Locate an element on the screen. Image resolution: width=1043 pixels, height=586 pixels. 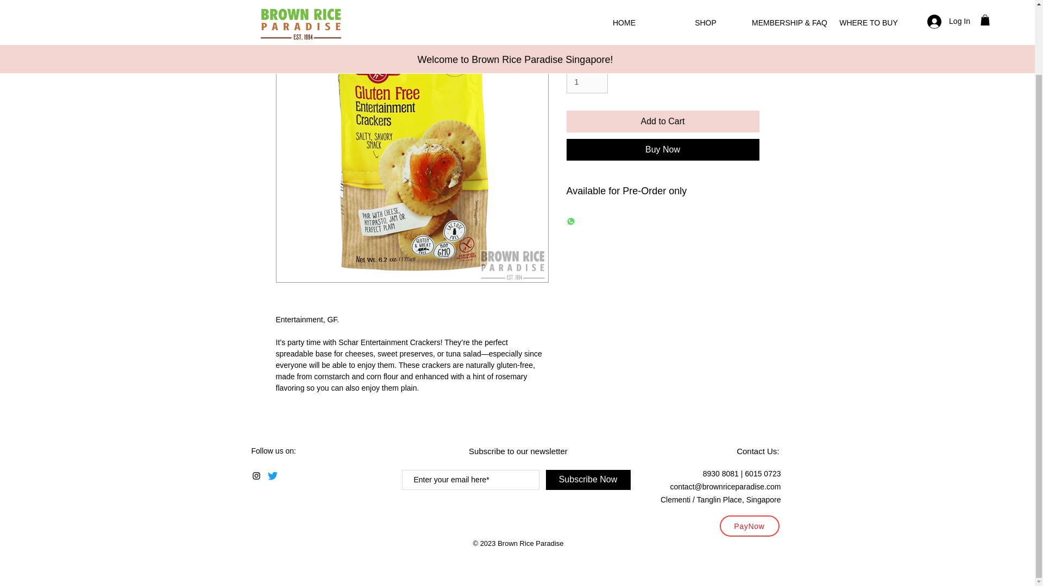
PayNow is located at coordinates (749, 526).